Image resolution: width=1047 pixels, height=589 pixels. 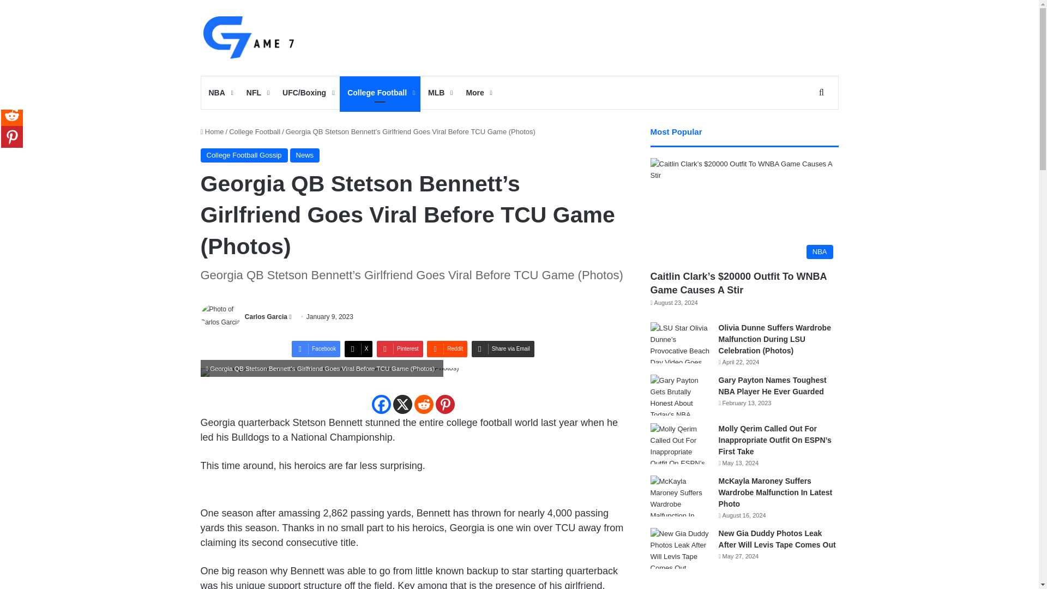 What do you see at coordinates (381, 404) in the screenshot?
I see `Facebook` at bounding box center [381, 404].